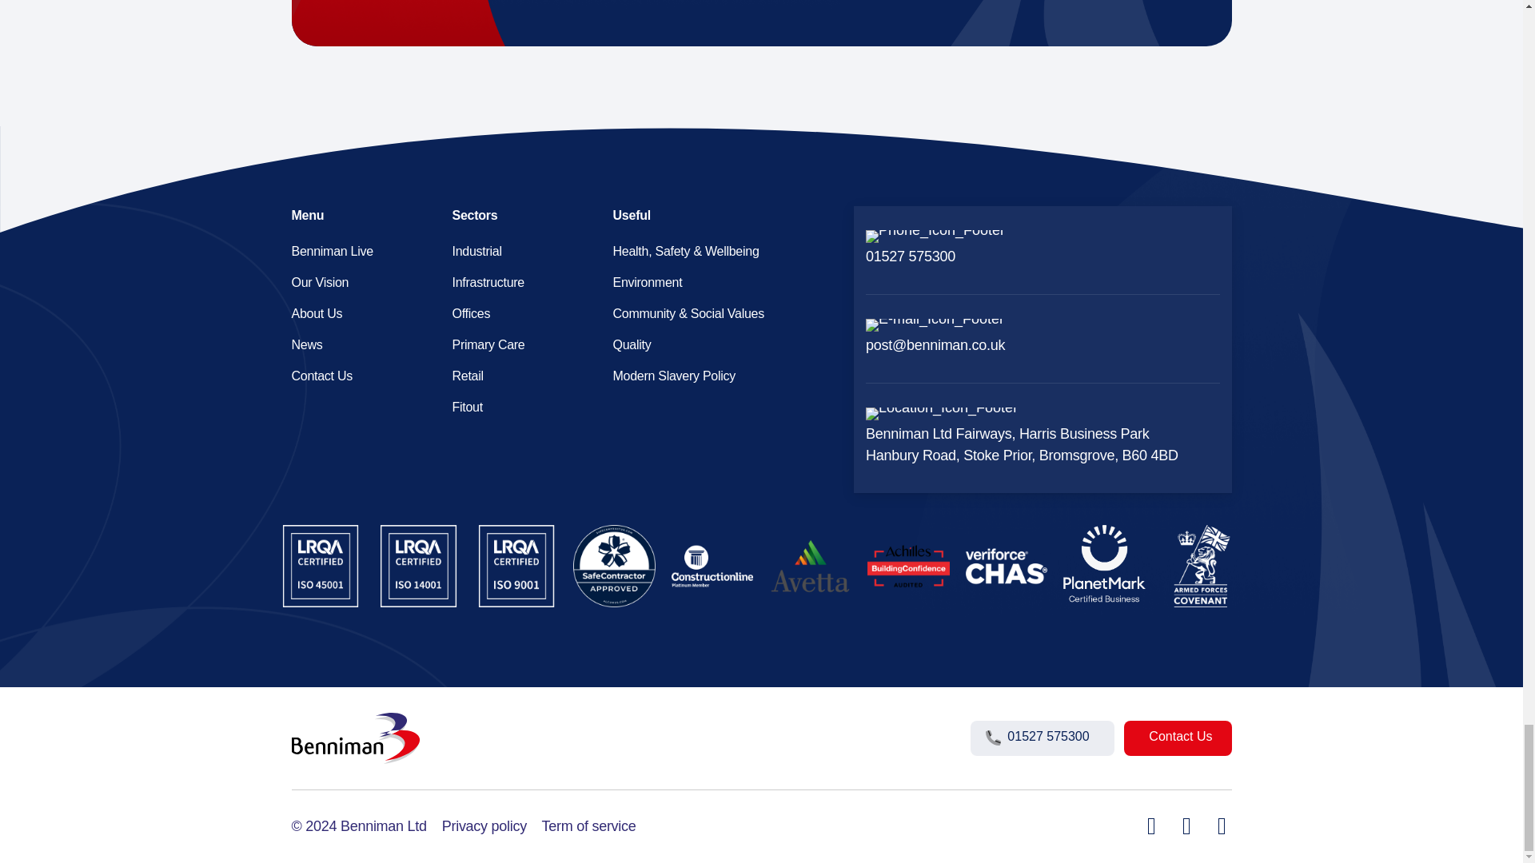 This screenshot has width=1535, height=863. What do you see at coordinates (360, 376) in the screenshot?
I see `Contact Us` at bounding box center [360, 376].